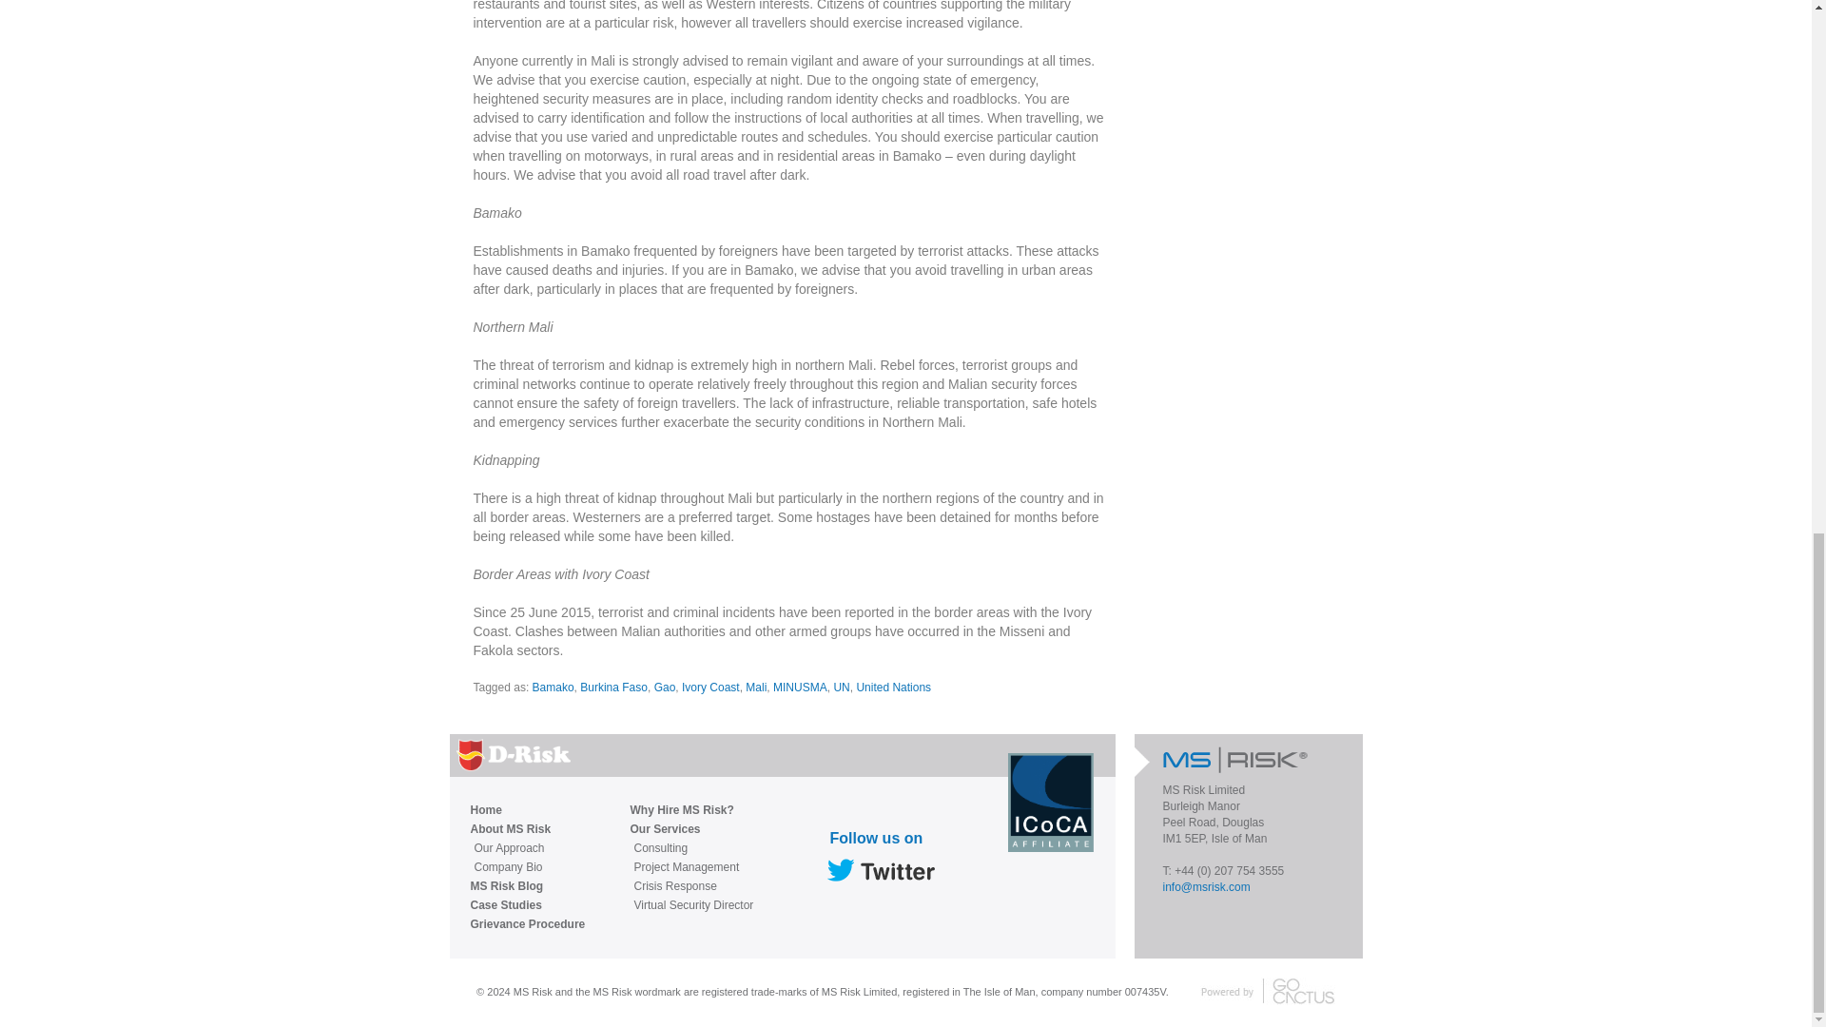 This screenshot has height=1027, width=1826. What do you see at coordinates (841, 688) in the screenshot?
I see `UN` at bounding box center [841, 688].